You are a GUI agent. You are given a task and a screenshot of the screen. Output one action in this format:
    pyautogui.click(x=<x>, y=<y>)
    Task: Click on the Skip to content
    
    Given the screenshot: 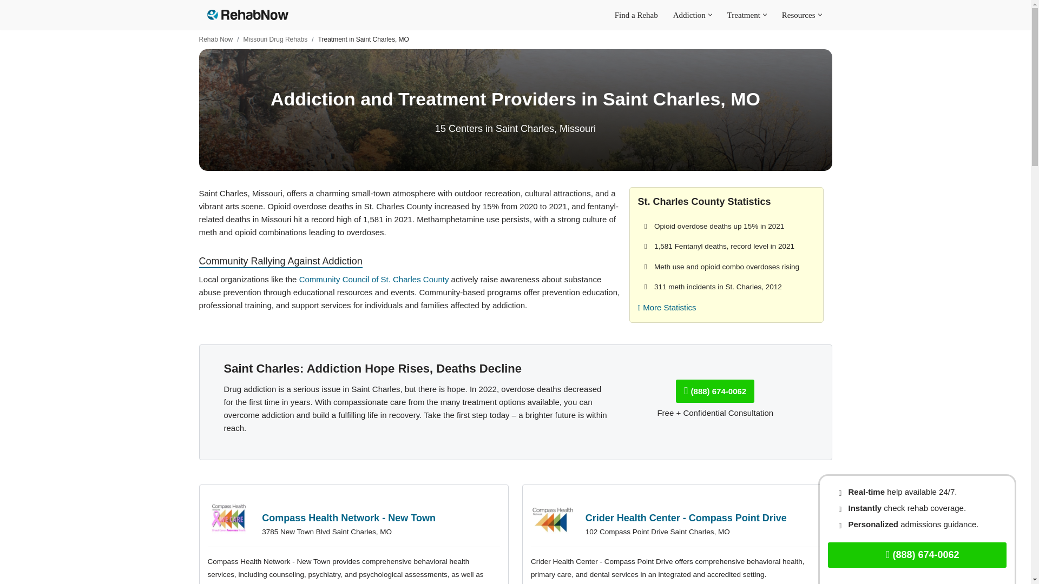 What is the action you would take?
    pyautogui.click(x=8, y=23)
    